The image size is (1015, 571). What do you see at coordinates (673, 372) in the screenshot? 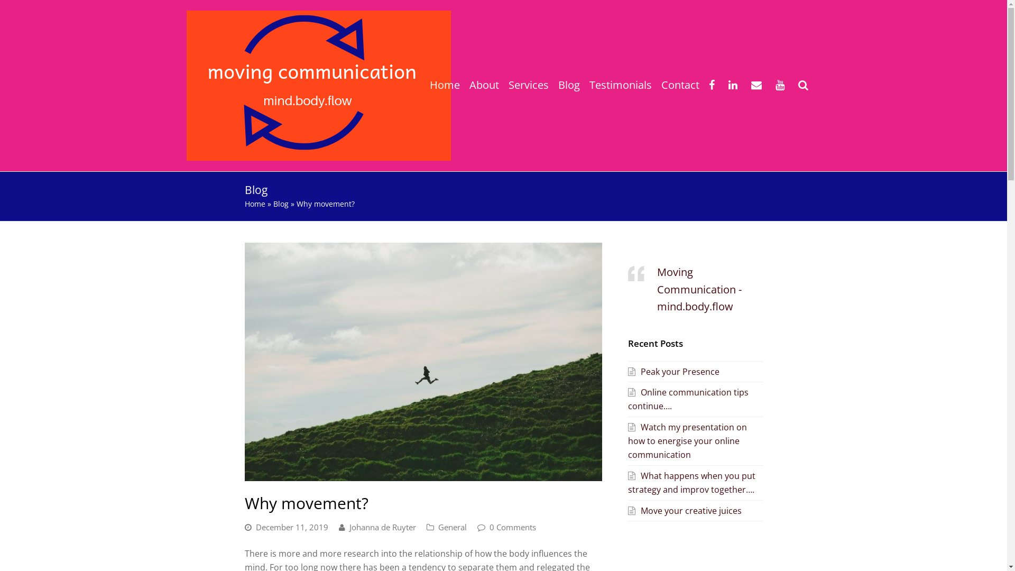
I see `Peak your Presence` at bounding box center [673, 372].